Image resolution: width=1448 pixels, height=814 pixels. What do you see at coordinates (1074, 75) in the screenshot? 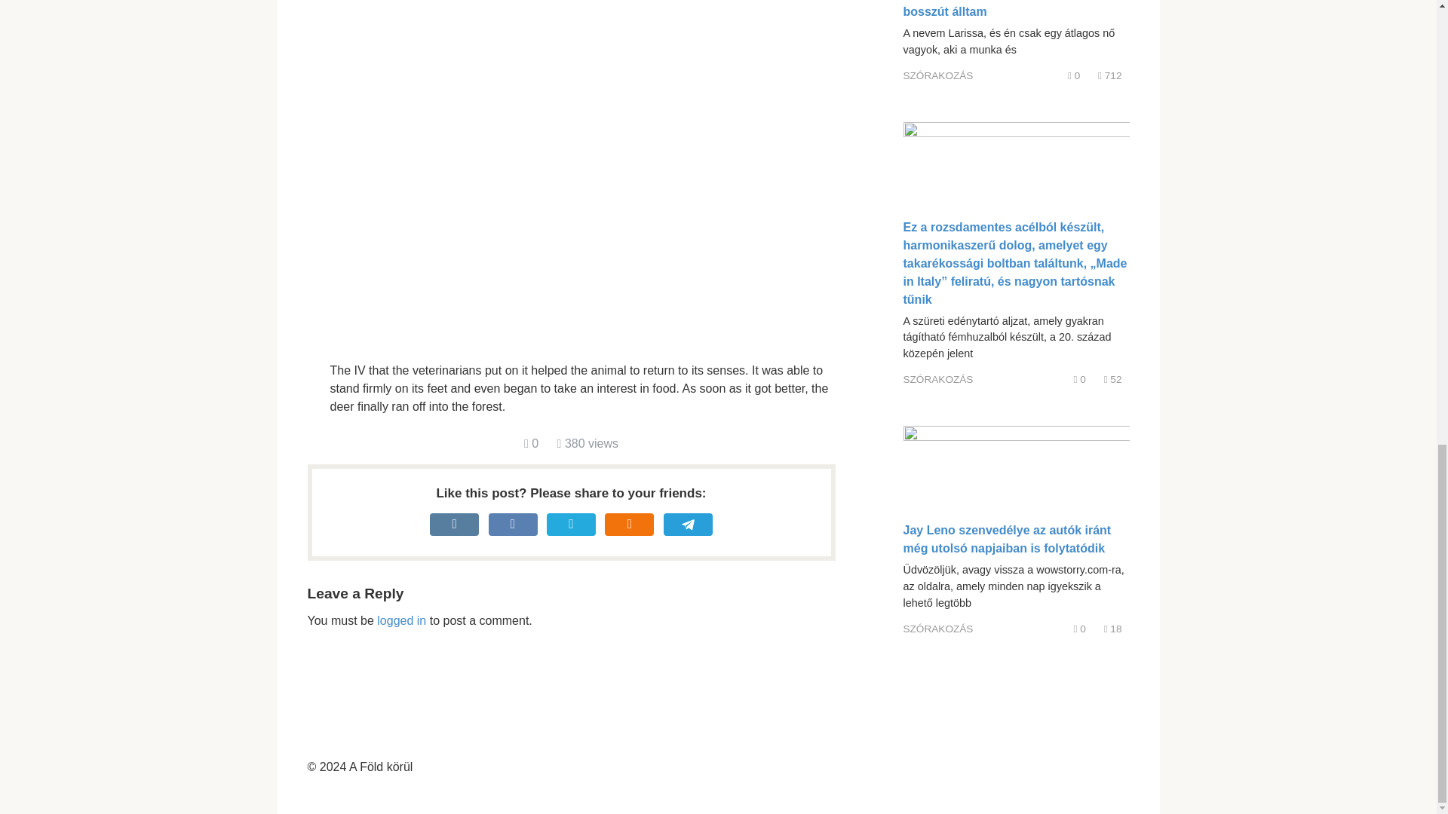
I see `Comments` at bounding box center [1074, 75].